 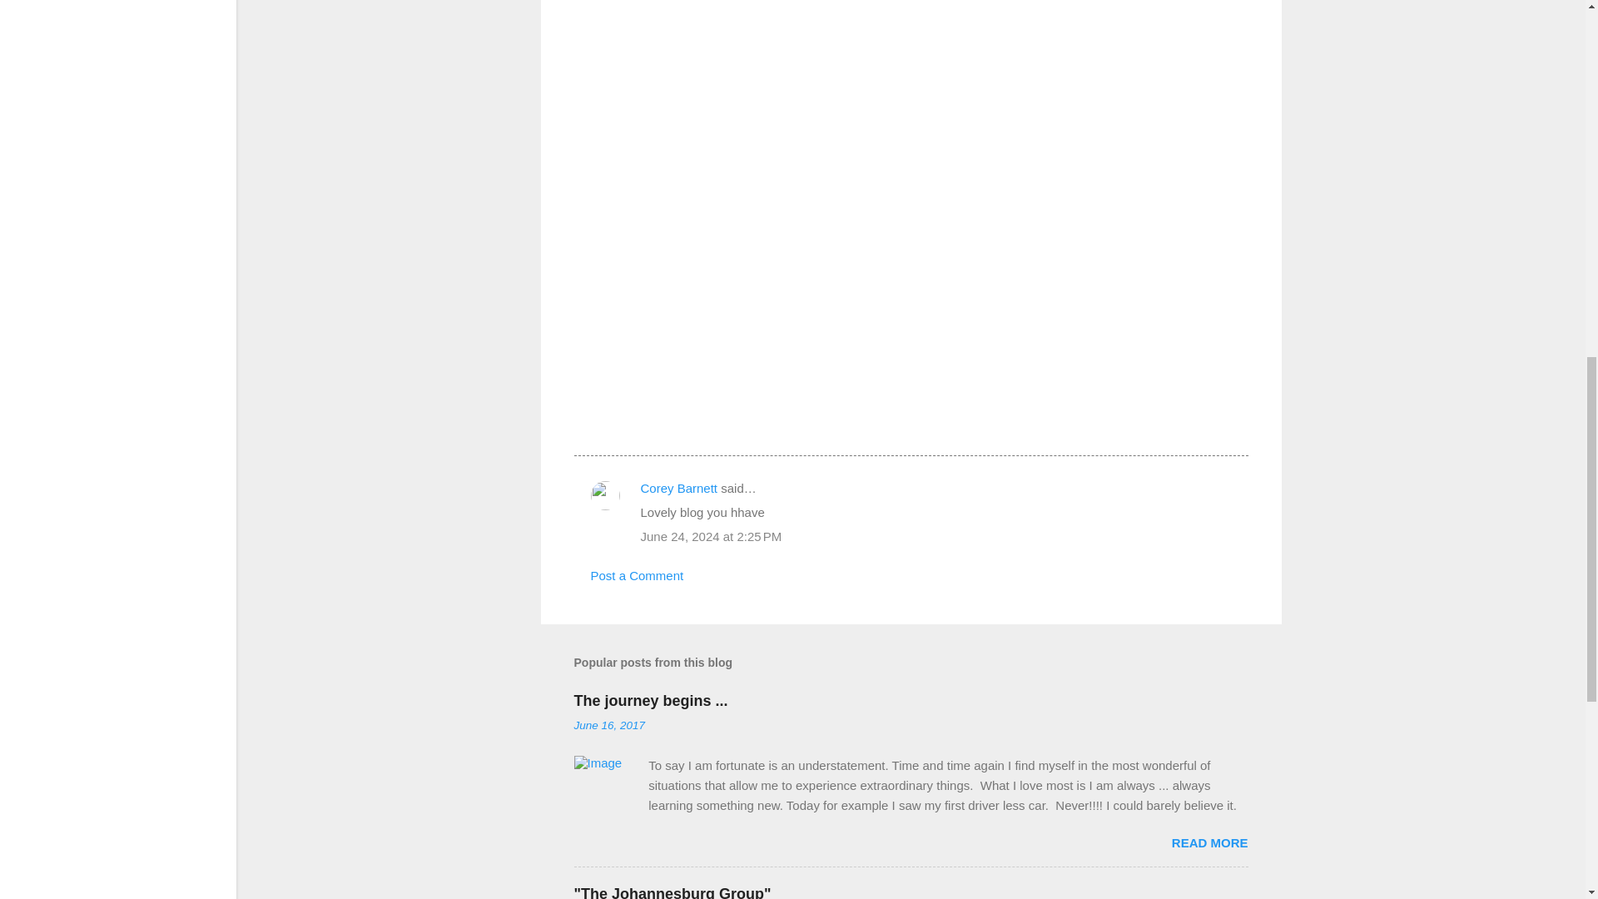 I want to click on The journey begins ..., so click(x=651, y=701).